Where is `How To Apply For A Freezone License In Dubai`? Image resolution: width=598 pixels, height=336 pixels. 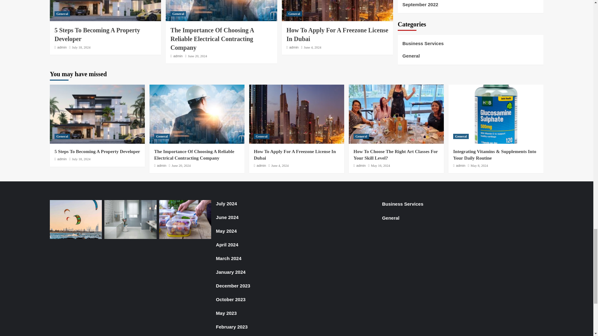
How To Apply For A Freezone License In Dubai is located at coordinates (337, 35).